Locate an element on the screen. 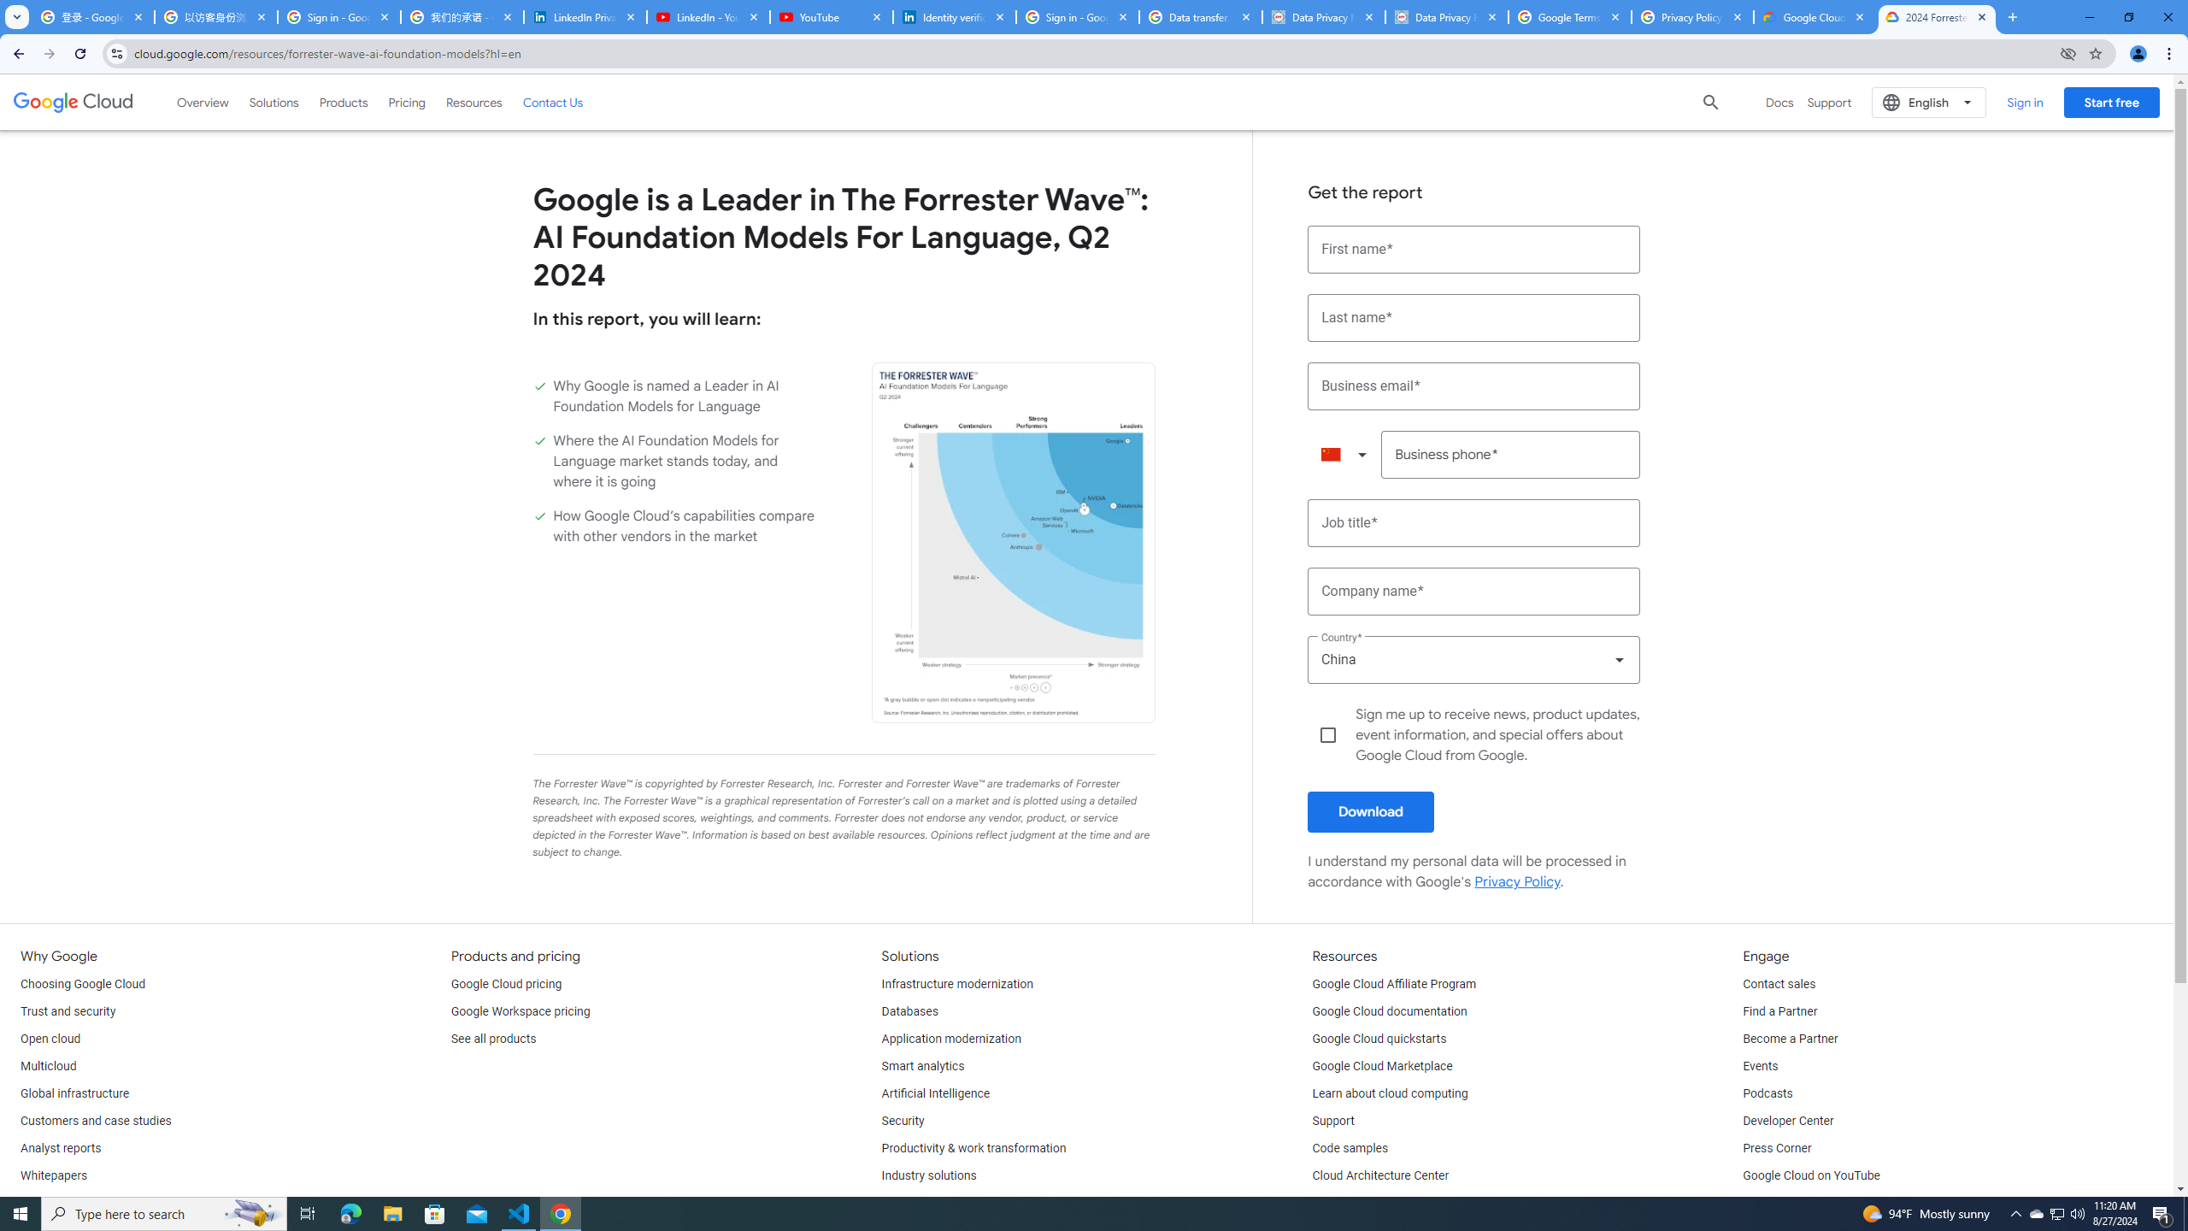  Databases is located at coordinates (909, 1011).